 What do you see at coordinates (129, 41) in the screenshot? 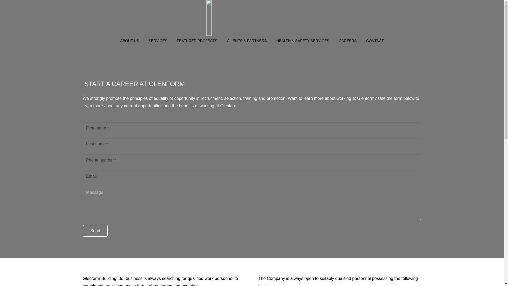
I see `ABOUT US` at bounding box center [129, 41].